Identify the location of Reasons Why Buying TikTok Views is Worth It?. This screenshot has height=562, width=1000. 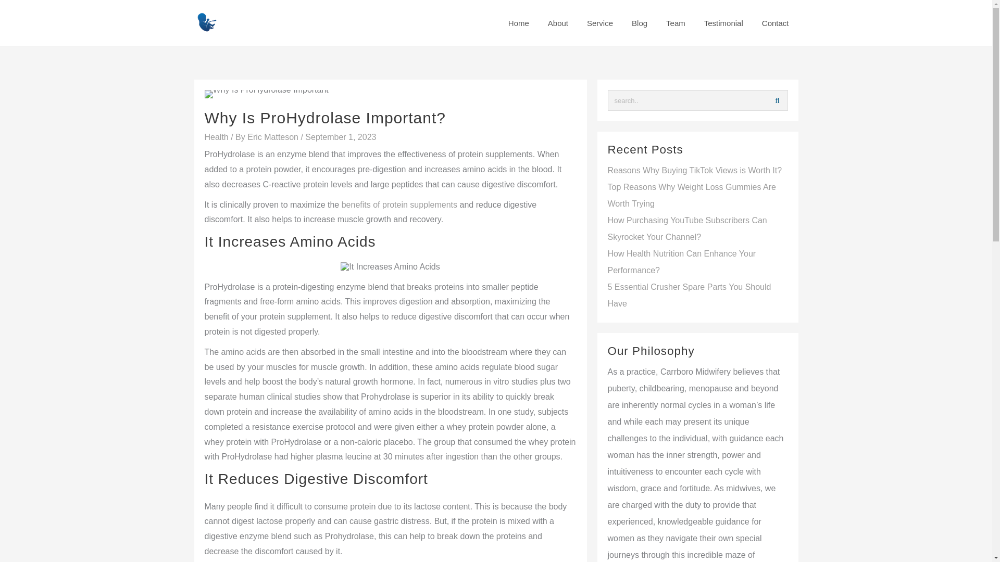
(694, 170).